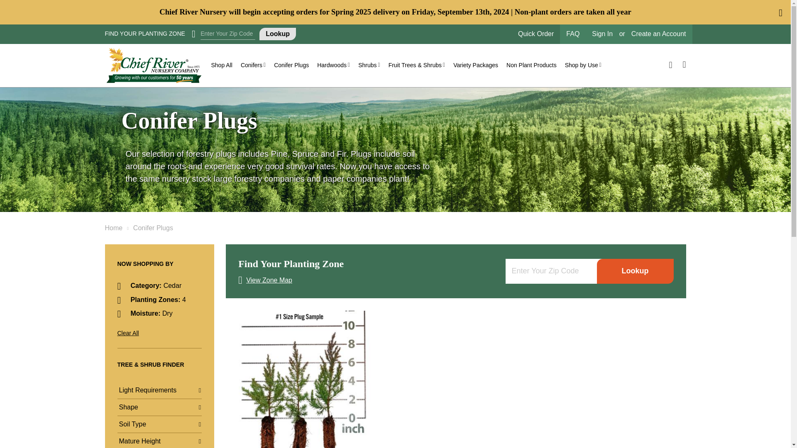  Describe the element at coordinates (333, 65) in the screenshot. I see `Hardwoods` at that location.